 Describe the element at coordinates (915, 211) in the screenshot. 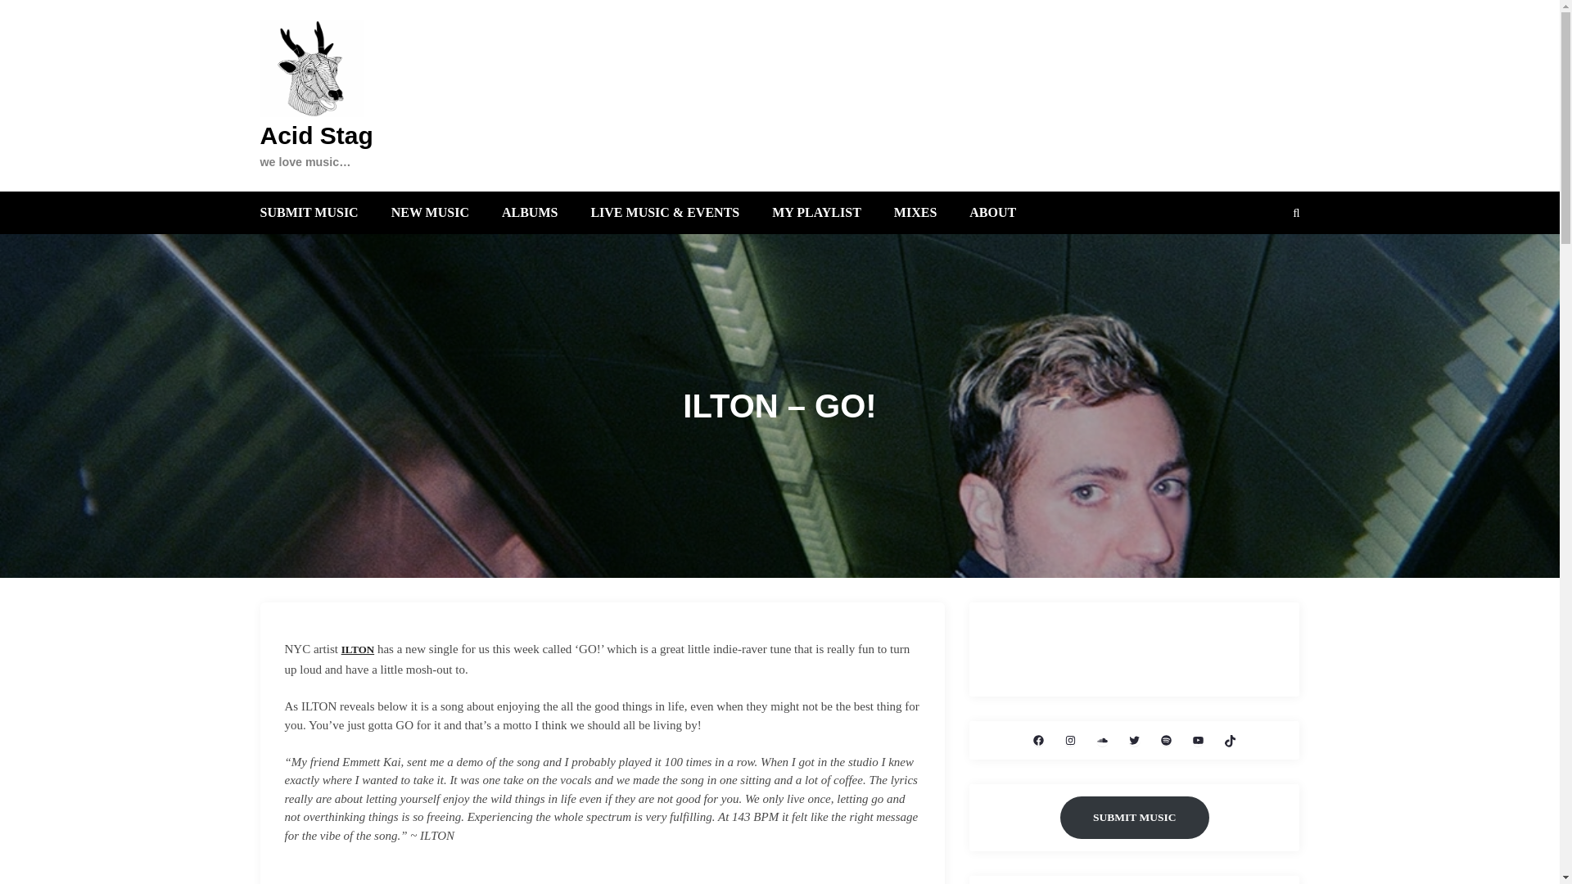

I see `MIXES` at that location.